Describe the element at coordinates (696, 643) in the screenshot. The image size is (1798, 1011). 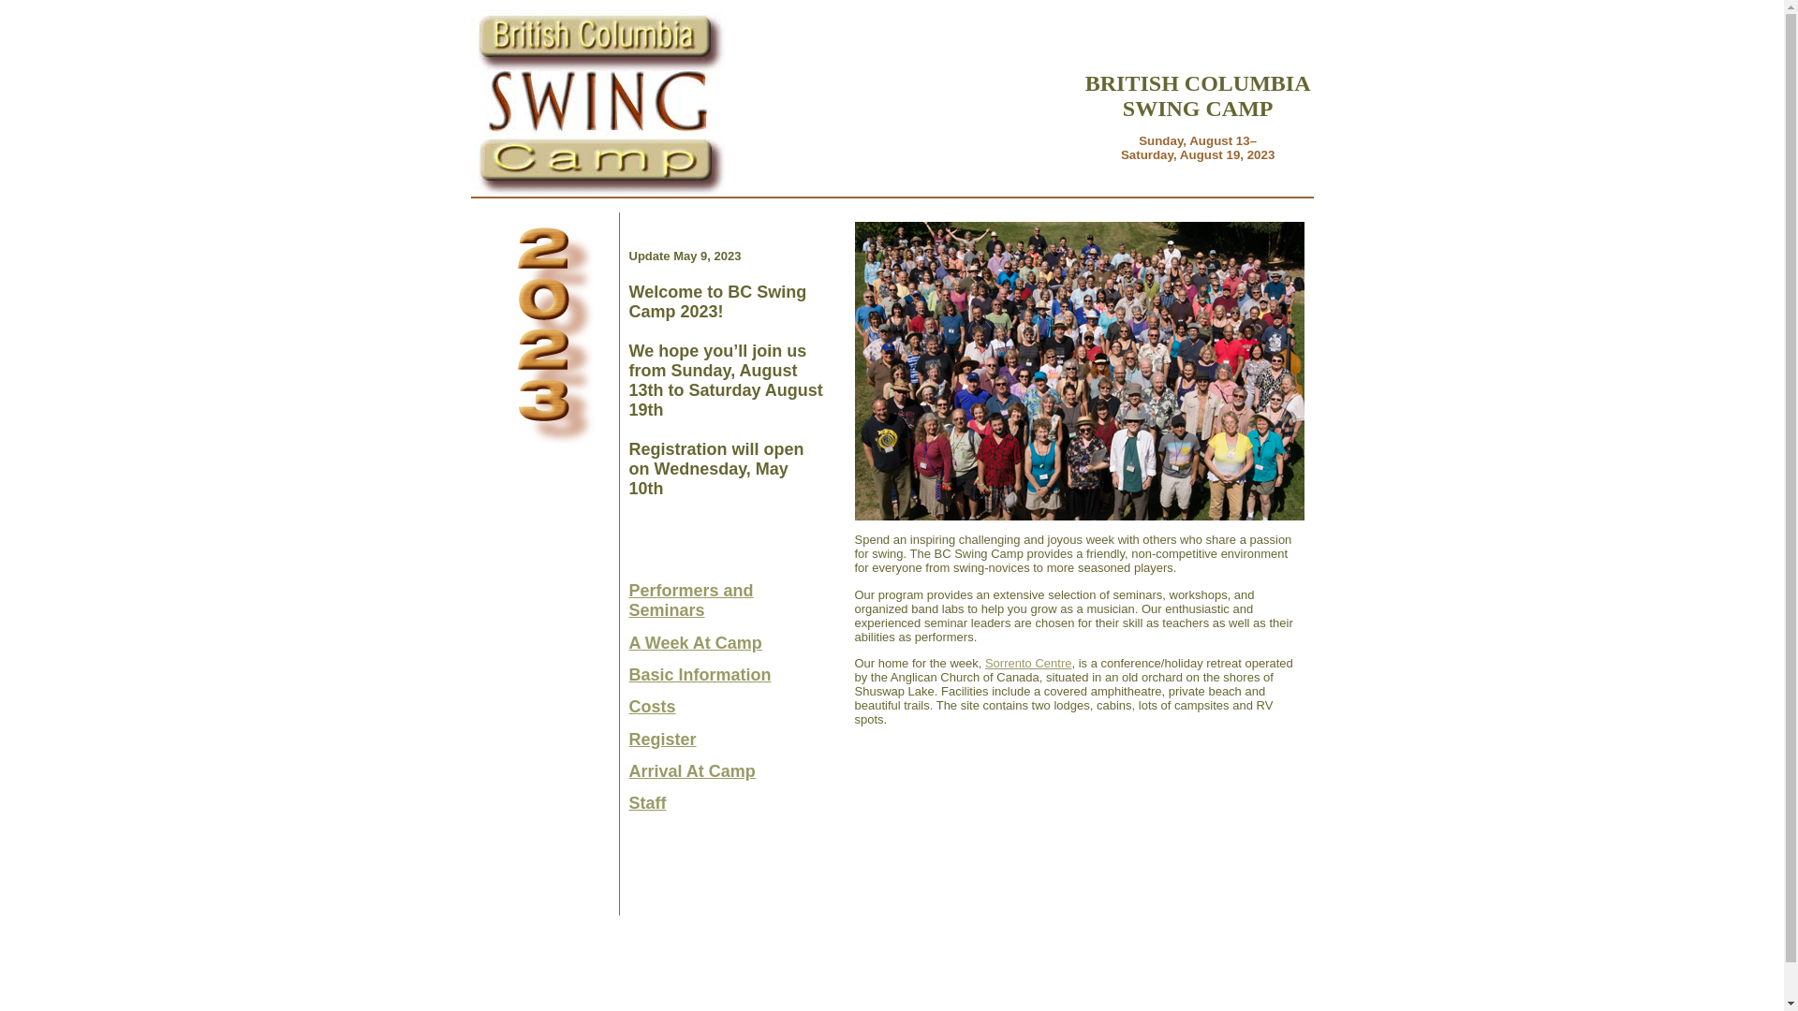
I see `A Week At Camp` at that location.